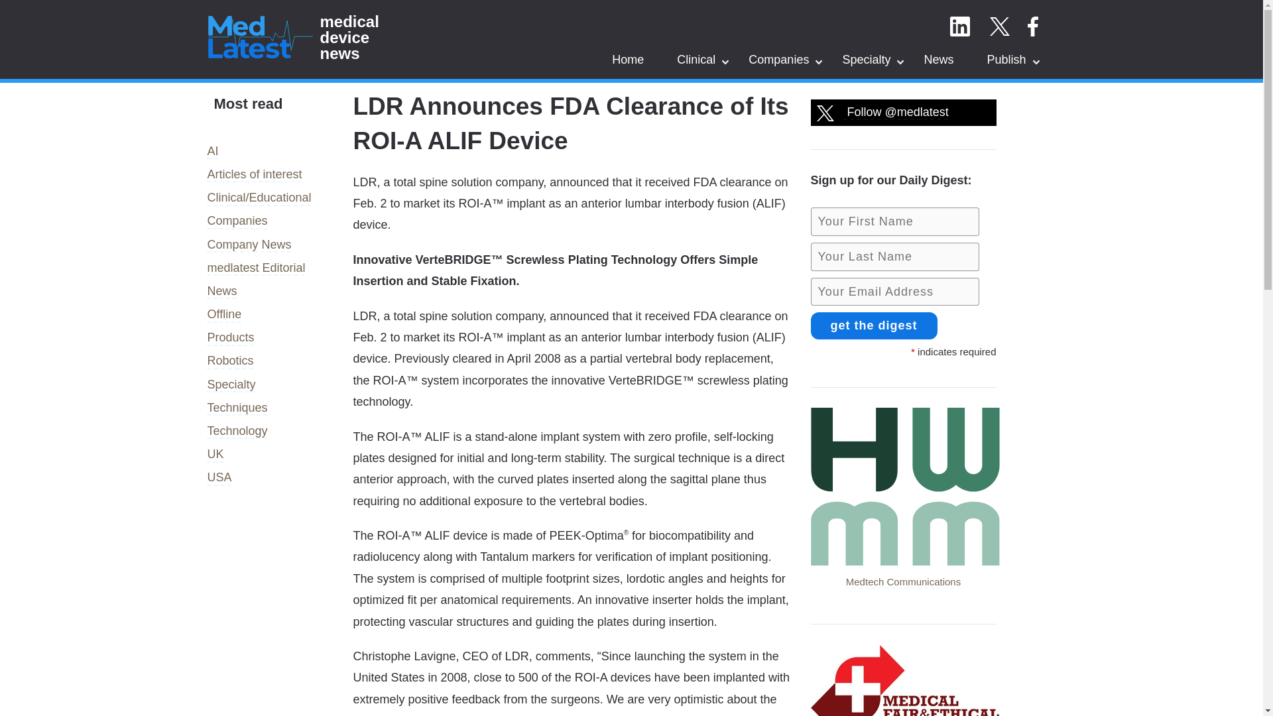  What do you see at coordinates (904, 572) in the screenshot?
I see `Medtech Communications` at bounding box center [904, 572].